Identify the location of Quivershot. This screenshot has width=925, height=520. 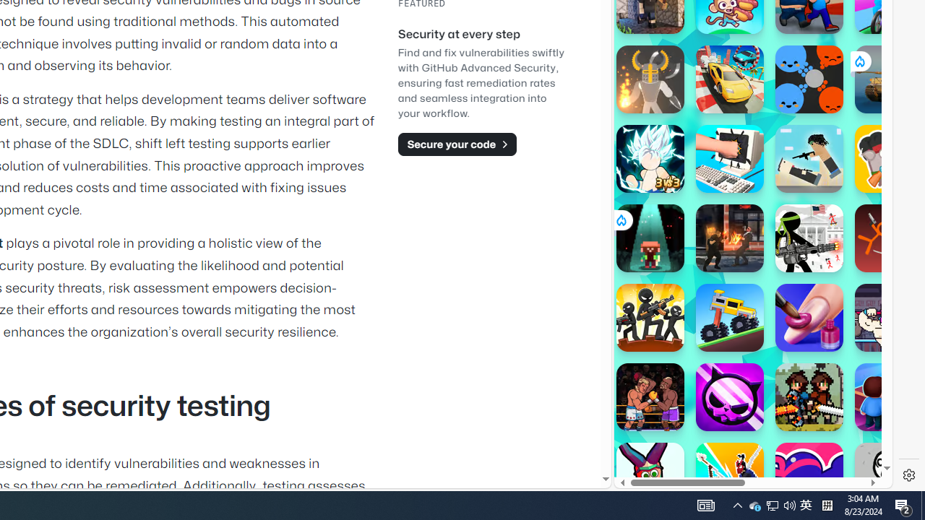
(650, 238).